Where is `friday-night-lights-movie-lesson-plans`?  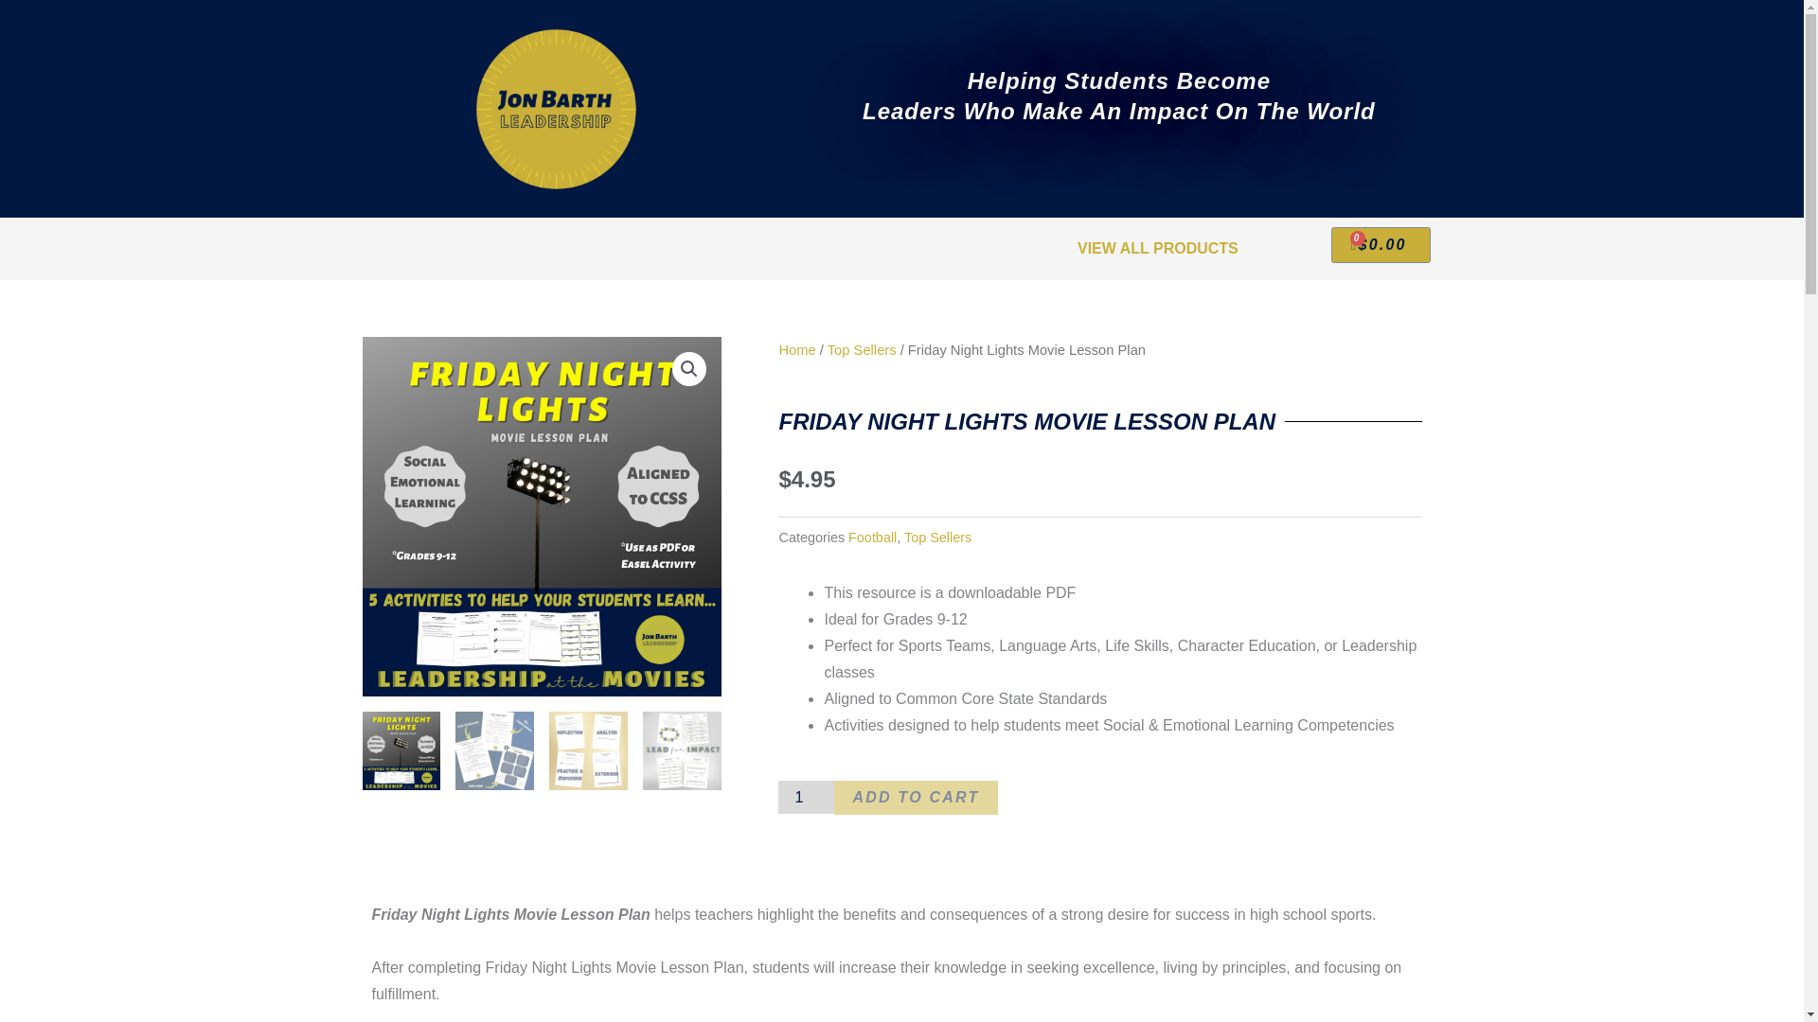
friday-night-lights-movie-lesson-plans is located at coordinates (901, 517).